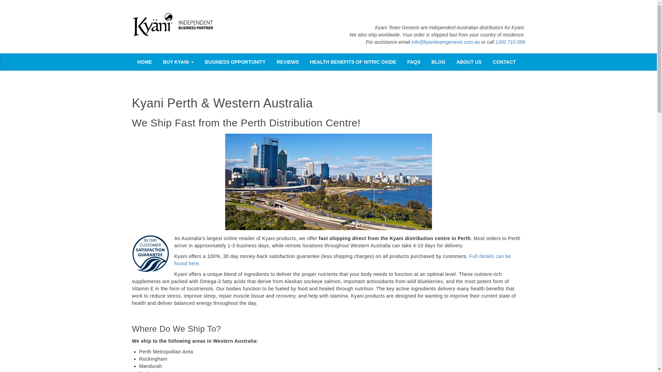 The width and height of the screenshot is (662, 372). What do you see at coordinates (445, 42) in the screenshot?
I see `info@kyaniteamgenesis.com.au` at bounding box center [445, 42].